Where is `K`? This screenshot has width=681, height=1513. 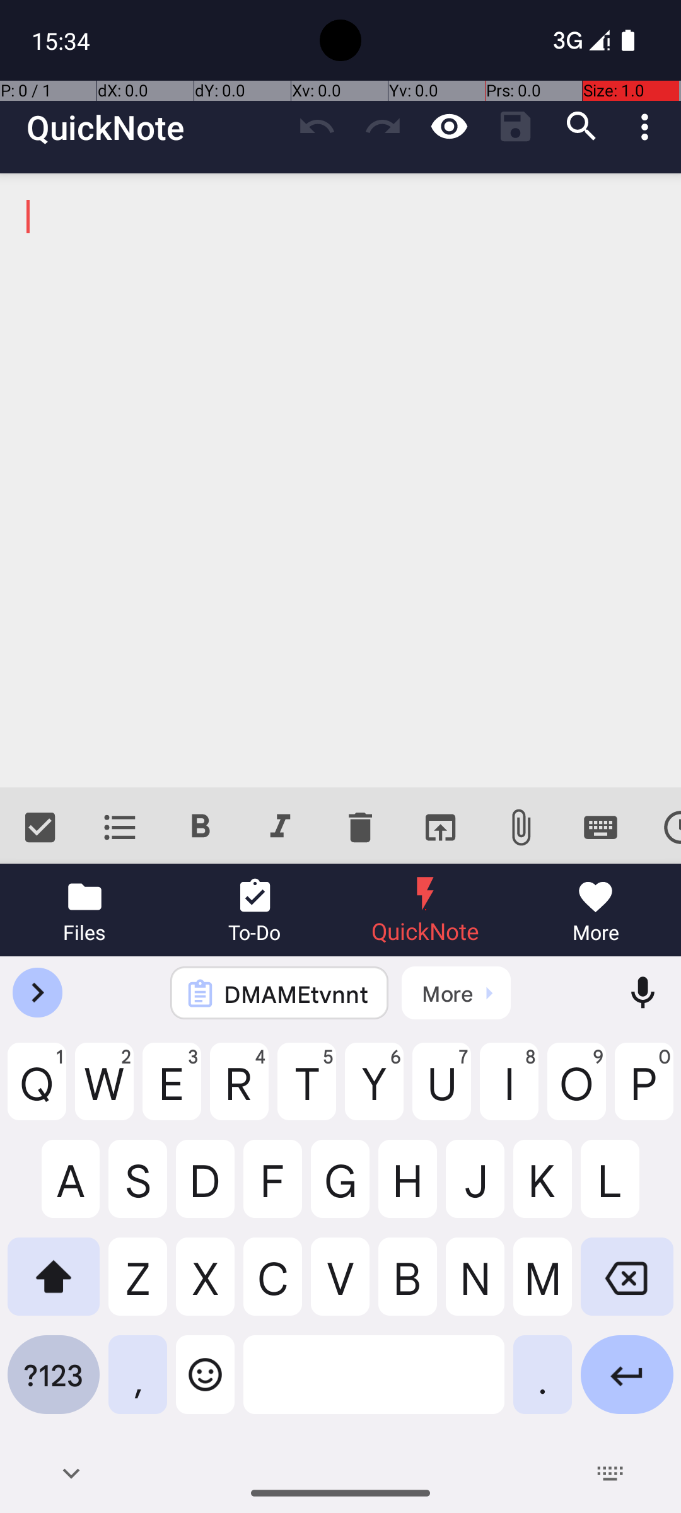 K is located at coordinates (542, 1189).